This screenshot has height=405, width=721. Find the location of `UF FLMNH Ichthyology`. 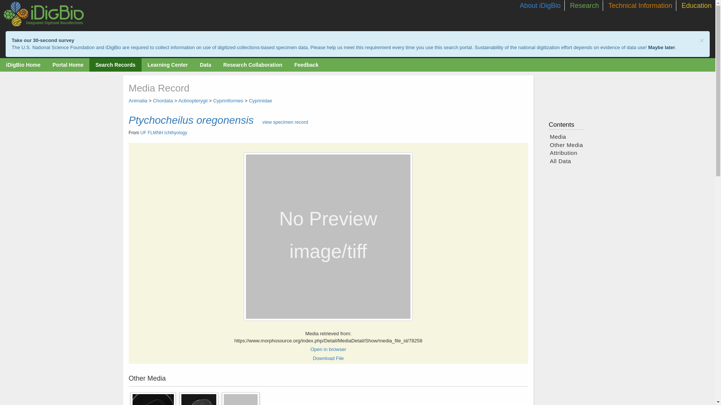

UF FLMNH Ichthyology is located at coordinates (164, 132).